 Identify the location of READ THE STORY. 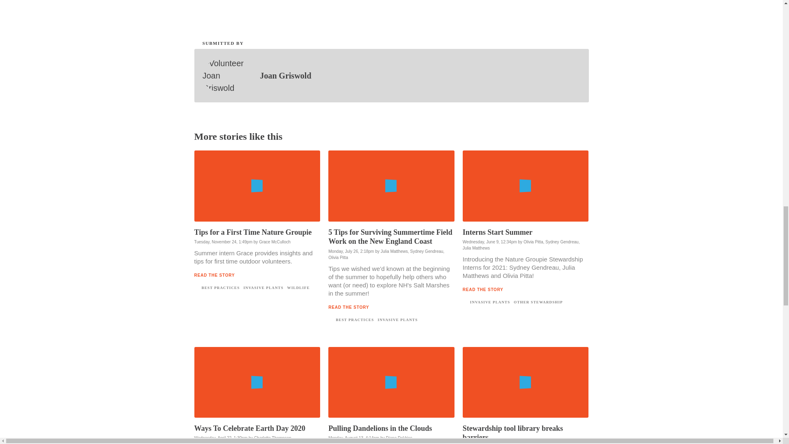
(214, 275).